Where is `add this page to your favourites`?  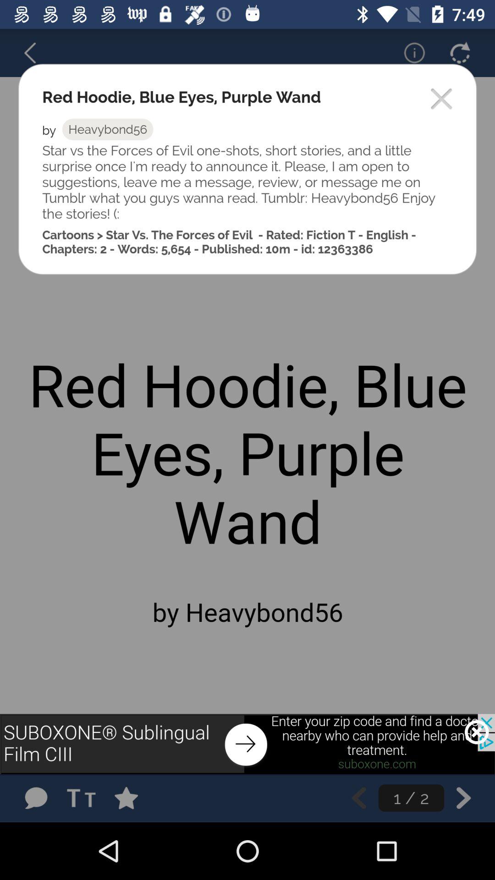
add this page to your favourites is located at coordinates (135, 797).